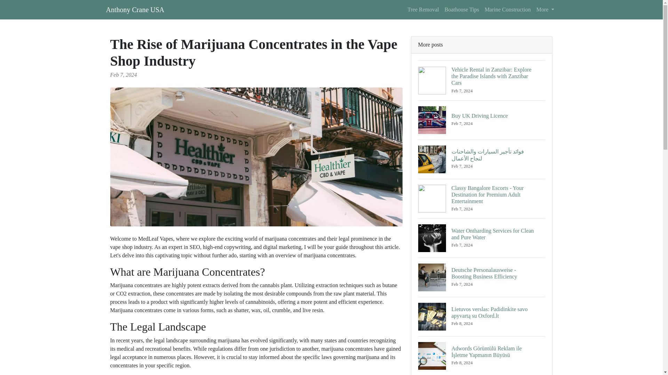 The width and height of the screenshot is (668, 375). What do you see at coordinates (546, 9) in the screenshot?
I see `More` at bounding box center [546, 9].